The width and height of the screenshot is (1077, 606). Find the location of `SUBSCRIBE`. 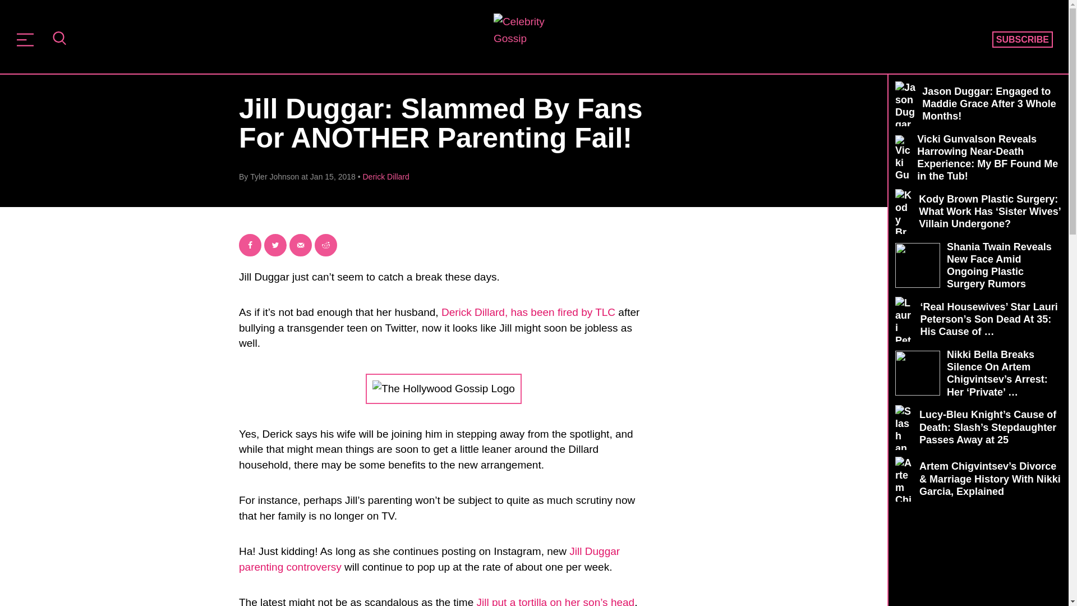

SUBSCRIBE is located at coordinates (1022, 40).